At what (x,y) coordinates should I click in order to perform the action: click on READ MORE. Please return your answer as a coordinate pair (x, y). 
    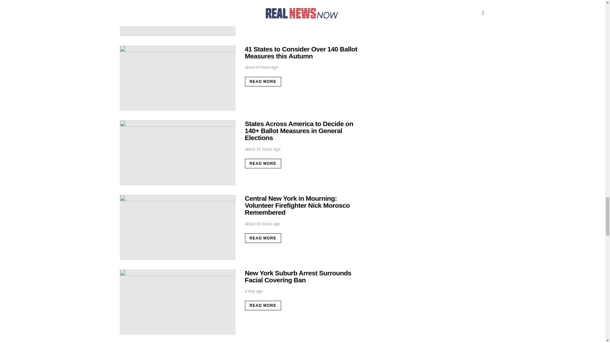
    Looking at the image, I should click on (262, 238).